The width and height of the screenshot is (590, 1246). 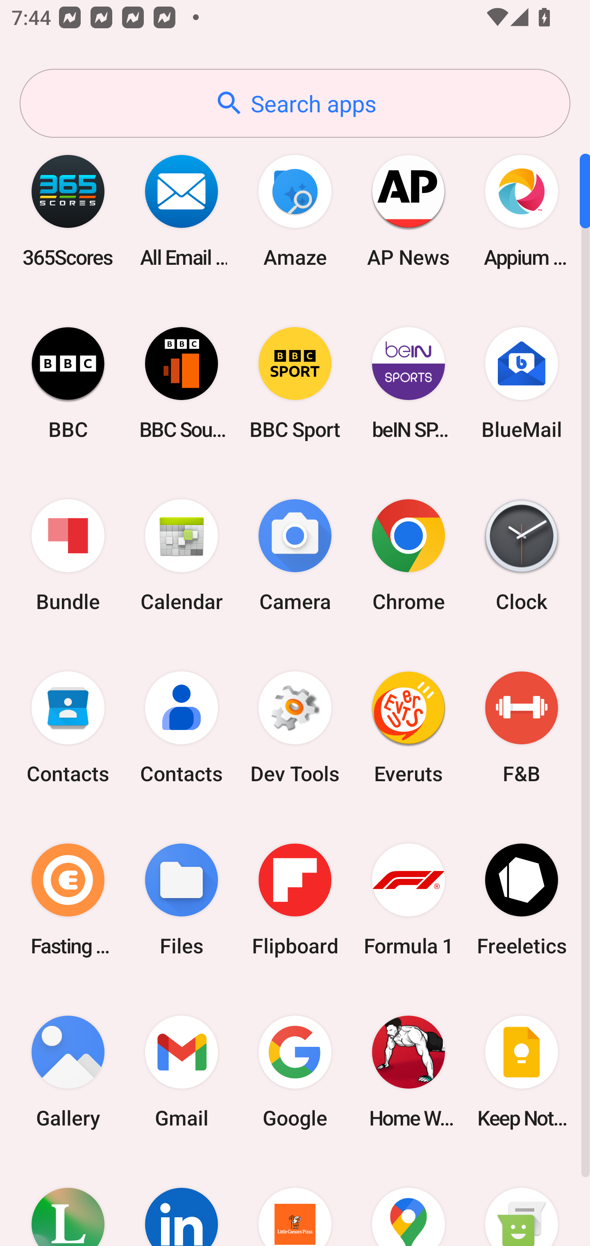 What do you see at coordinates (68, 556) in the screenshot?
I see `Bundle` at bounding box center [68, 556].